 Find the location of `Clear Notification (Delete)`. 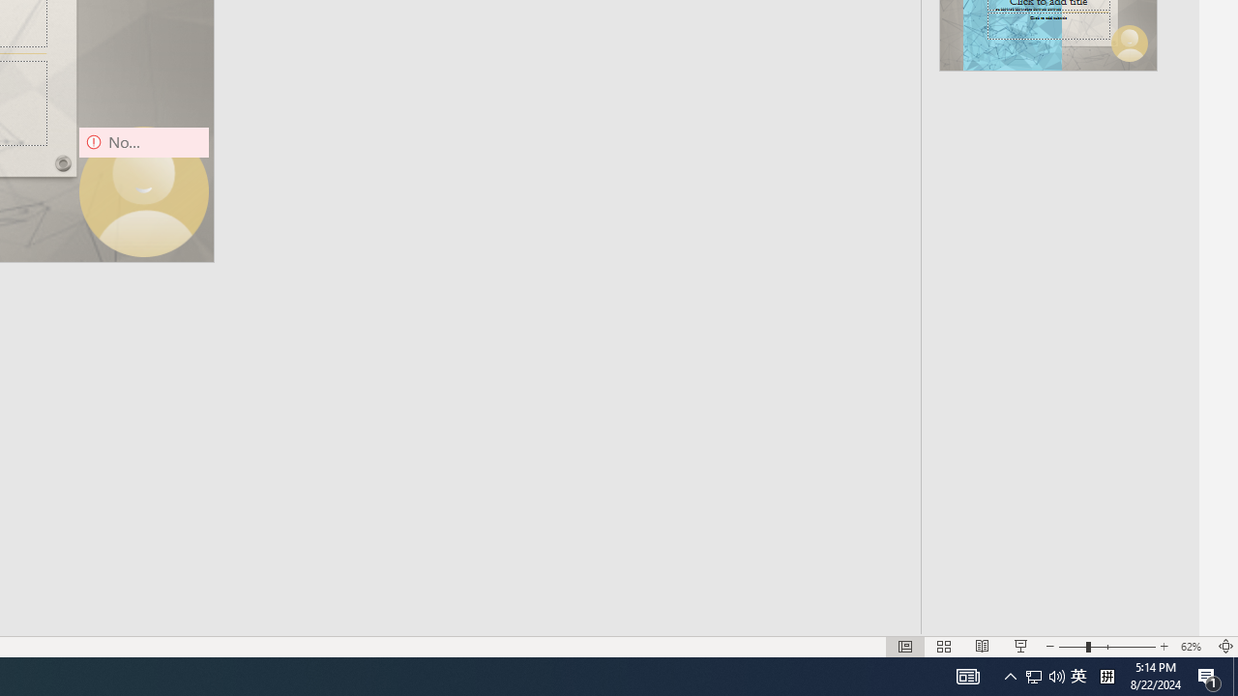

Clear Notification (Delete) is located at coordinates (1176, 472).